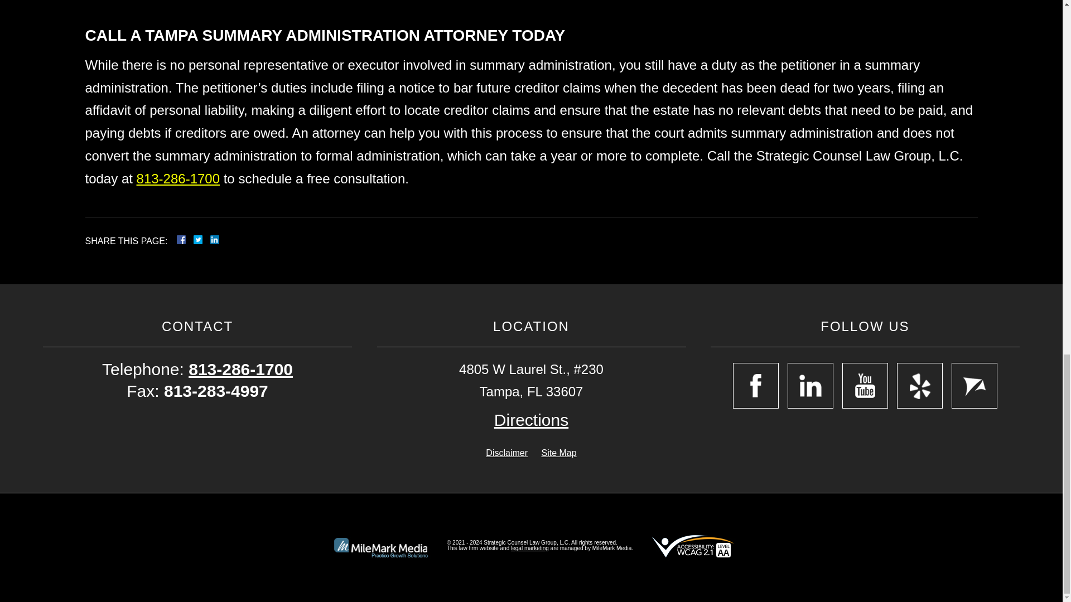 Image resolution: width=1071 pixels, height=602 pixels. What do you see at coordinates (919, 386) in the screenshot?
I see `Open Yelp in a New Window` at bounding box center [919, 386].